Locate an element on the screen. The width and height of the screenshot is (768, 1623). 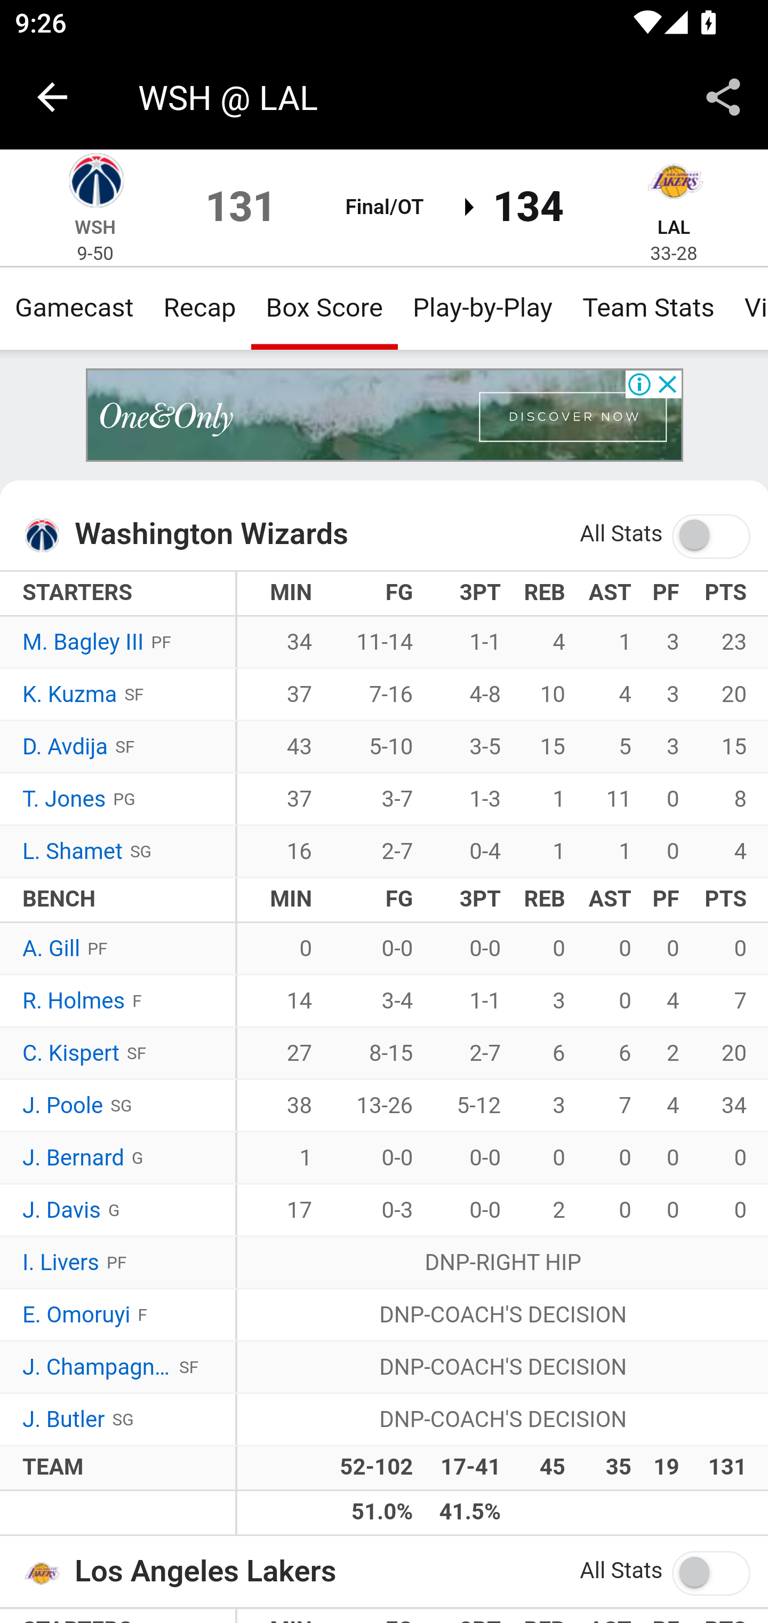
J. Bernard is located at coordinates (73, 1158).